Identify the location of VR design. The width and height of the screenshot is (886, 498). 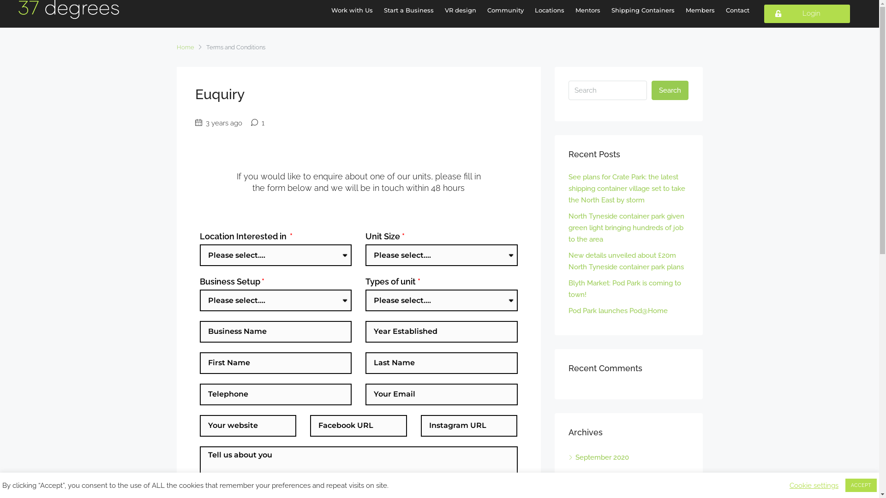
(461, 10).